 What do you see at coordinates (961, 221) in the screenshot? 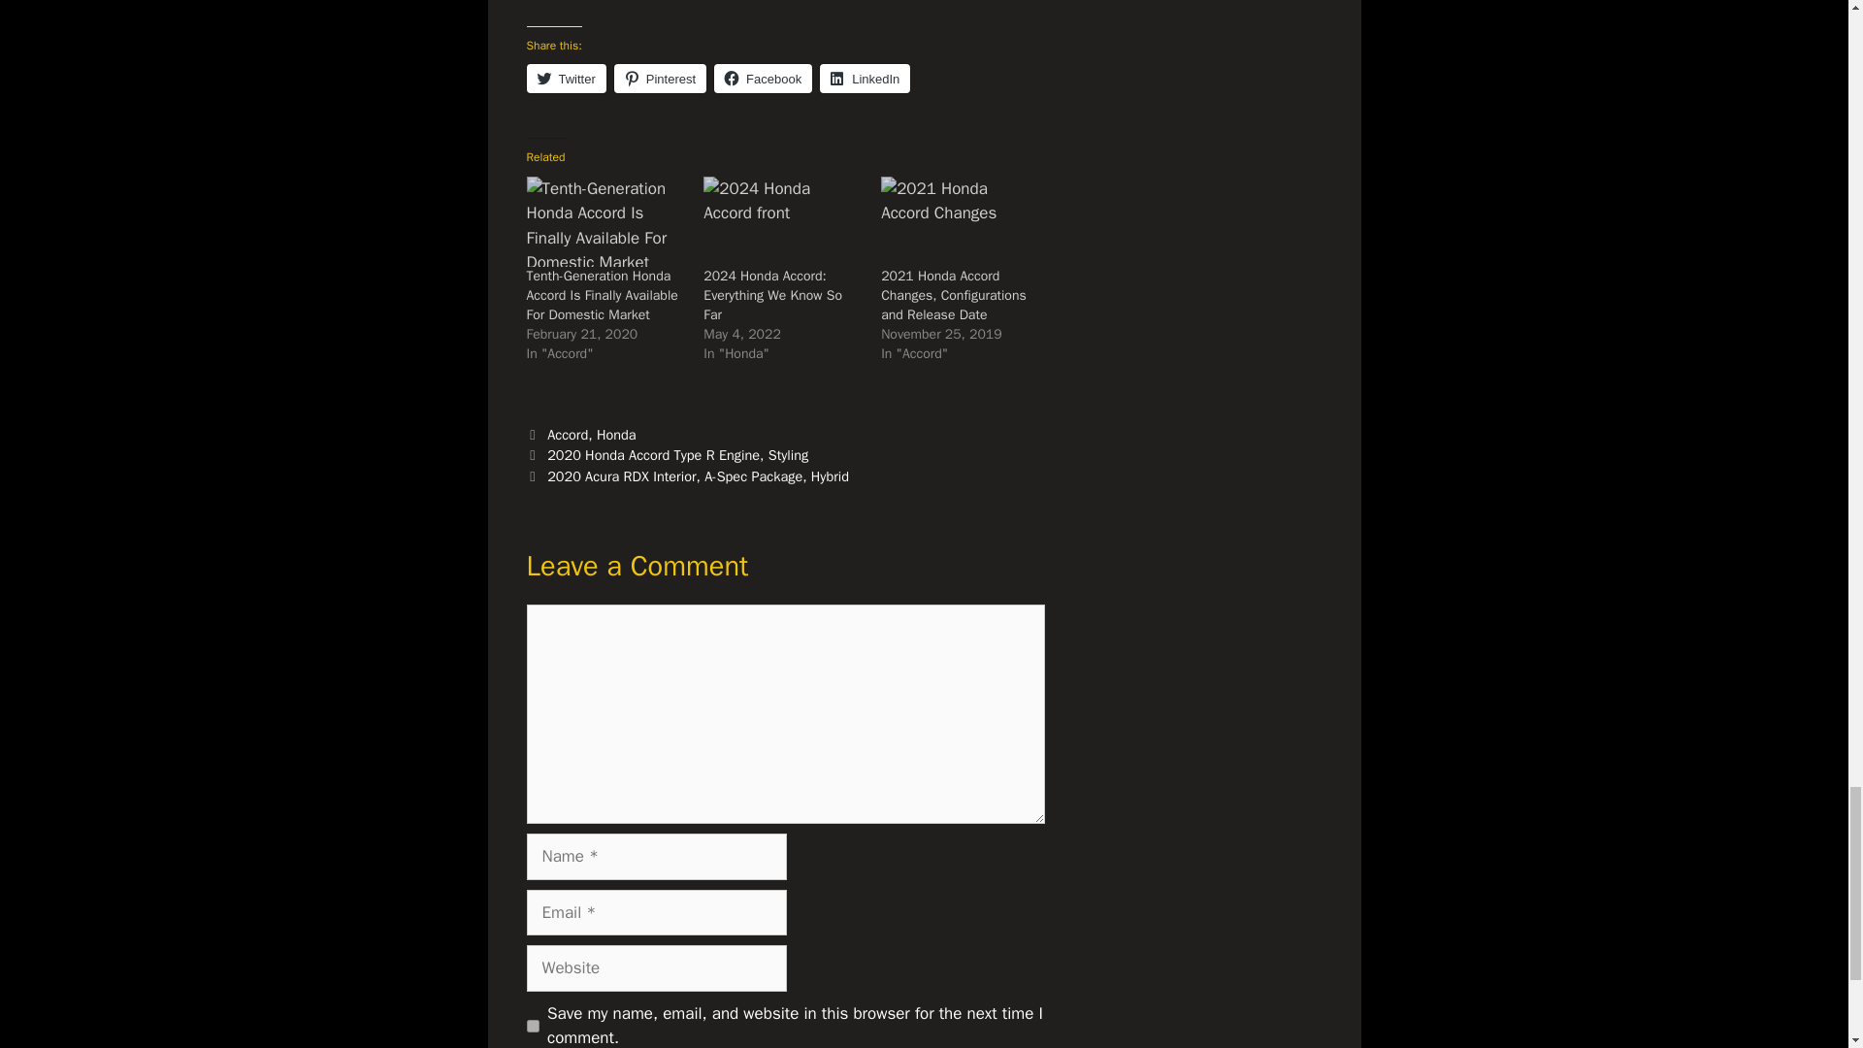
I see `2021 Honda Accord Changes, Configurations and Release Date` at bounding box center [961, 221].